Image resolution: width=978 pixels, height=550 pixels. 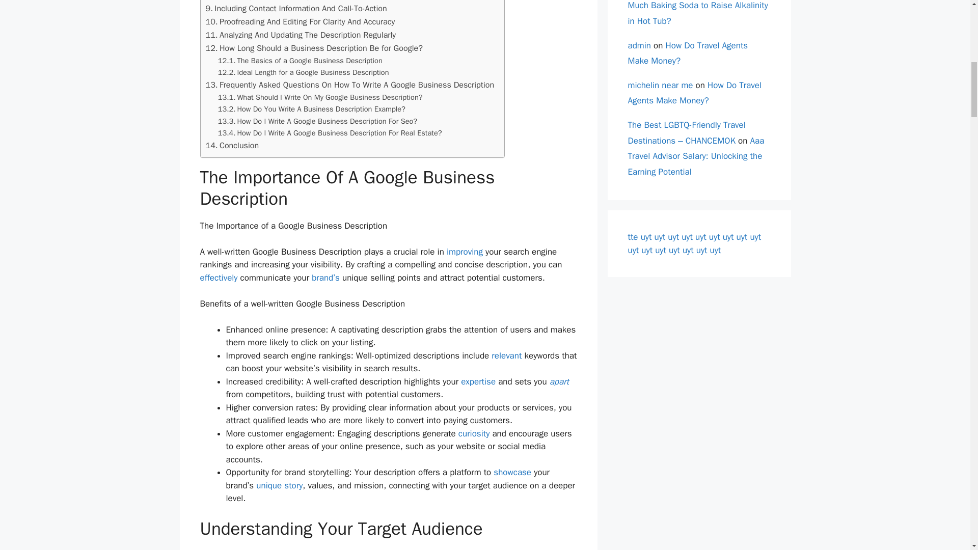 What do you see at coordinates (318, 121) in the screenshot?
I see `How Do I Write A Google Business Description For Seo?` at bounding box center [318, 121].